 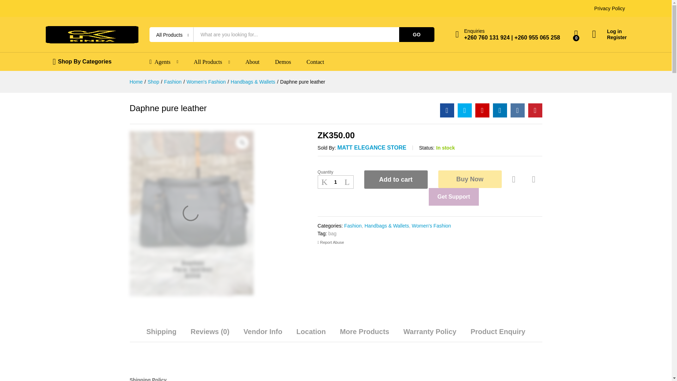 What do you see at coordinates (191, 214) in the screenshot?
I see `IMG-20220423-WA0017` at bounding box center [191, 214].